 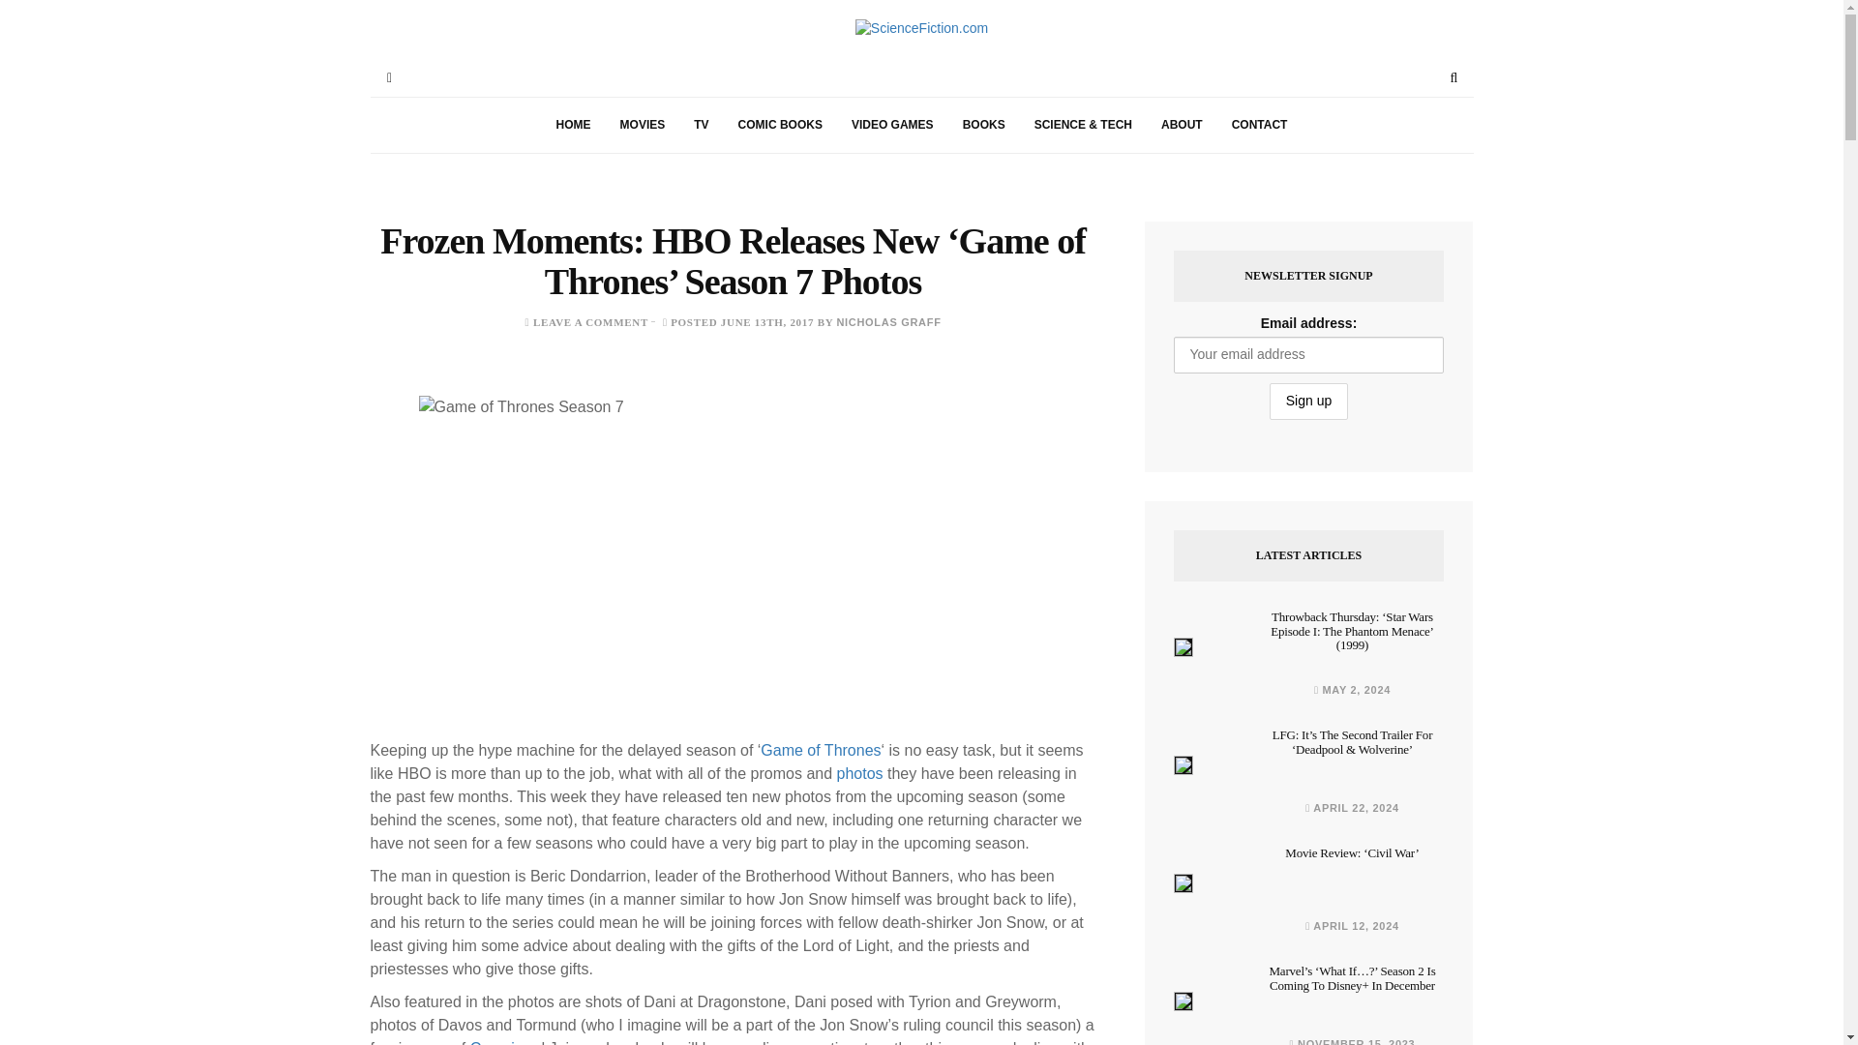 What do you see at coordinates (643, 125) in the screenshot?
I see `MOVIES` at bounding box center [643, 125].